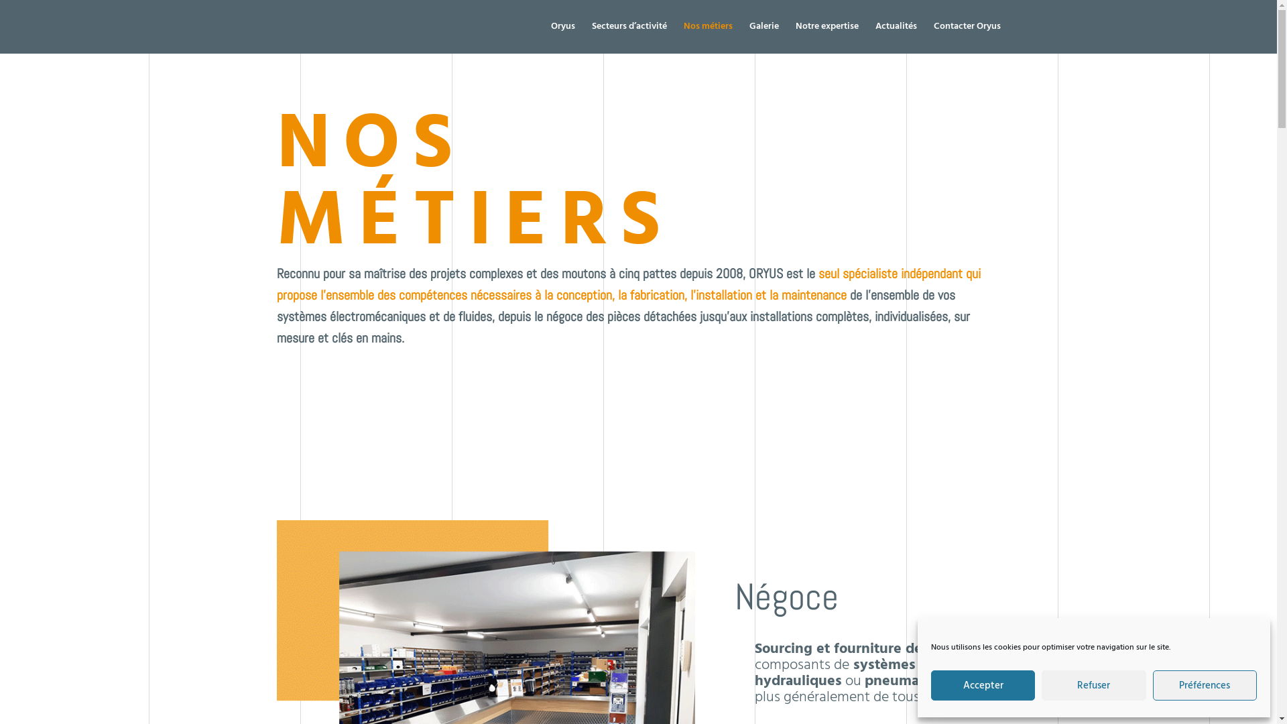  What do you see at coordinates (764, 38) in the screenshot?
I see `Galerie` at bounding box center [764, 38].